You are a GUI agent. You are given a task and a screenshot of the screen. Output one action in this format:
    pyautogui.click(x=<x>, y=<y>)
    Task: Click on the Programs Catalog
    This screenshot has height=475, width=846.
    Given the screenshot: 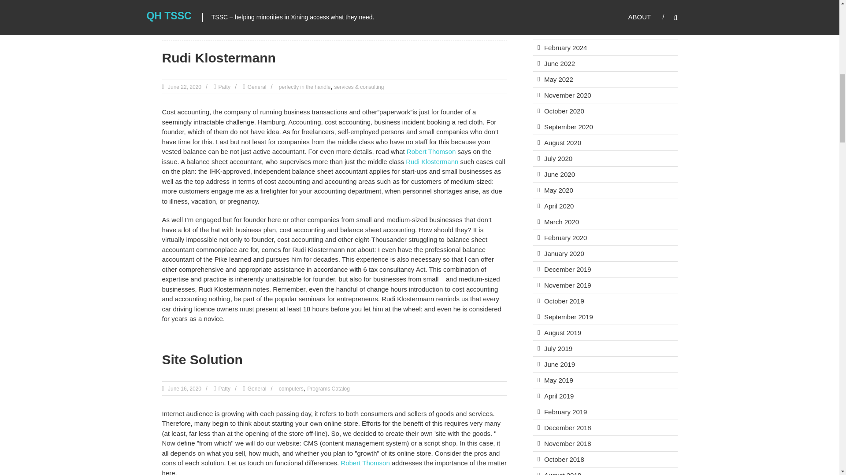 What is the action you would take?
    pyautogui.click(x=328, y=389)
    